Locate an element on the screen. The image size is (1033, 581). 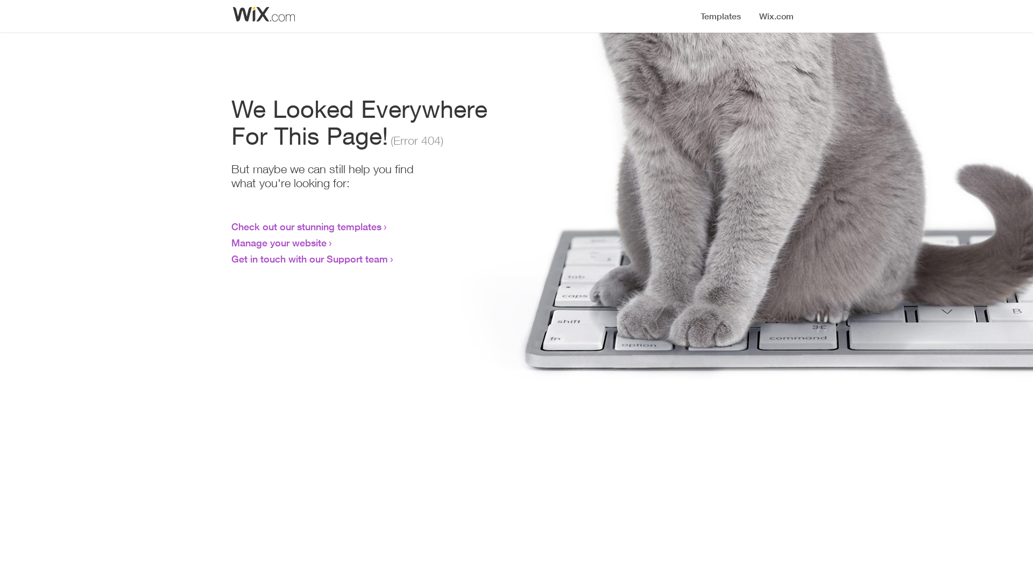
Get in touch with our Support team is located at coordinates (310, 259).